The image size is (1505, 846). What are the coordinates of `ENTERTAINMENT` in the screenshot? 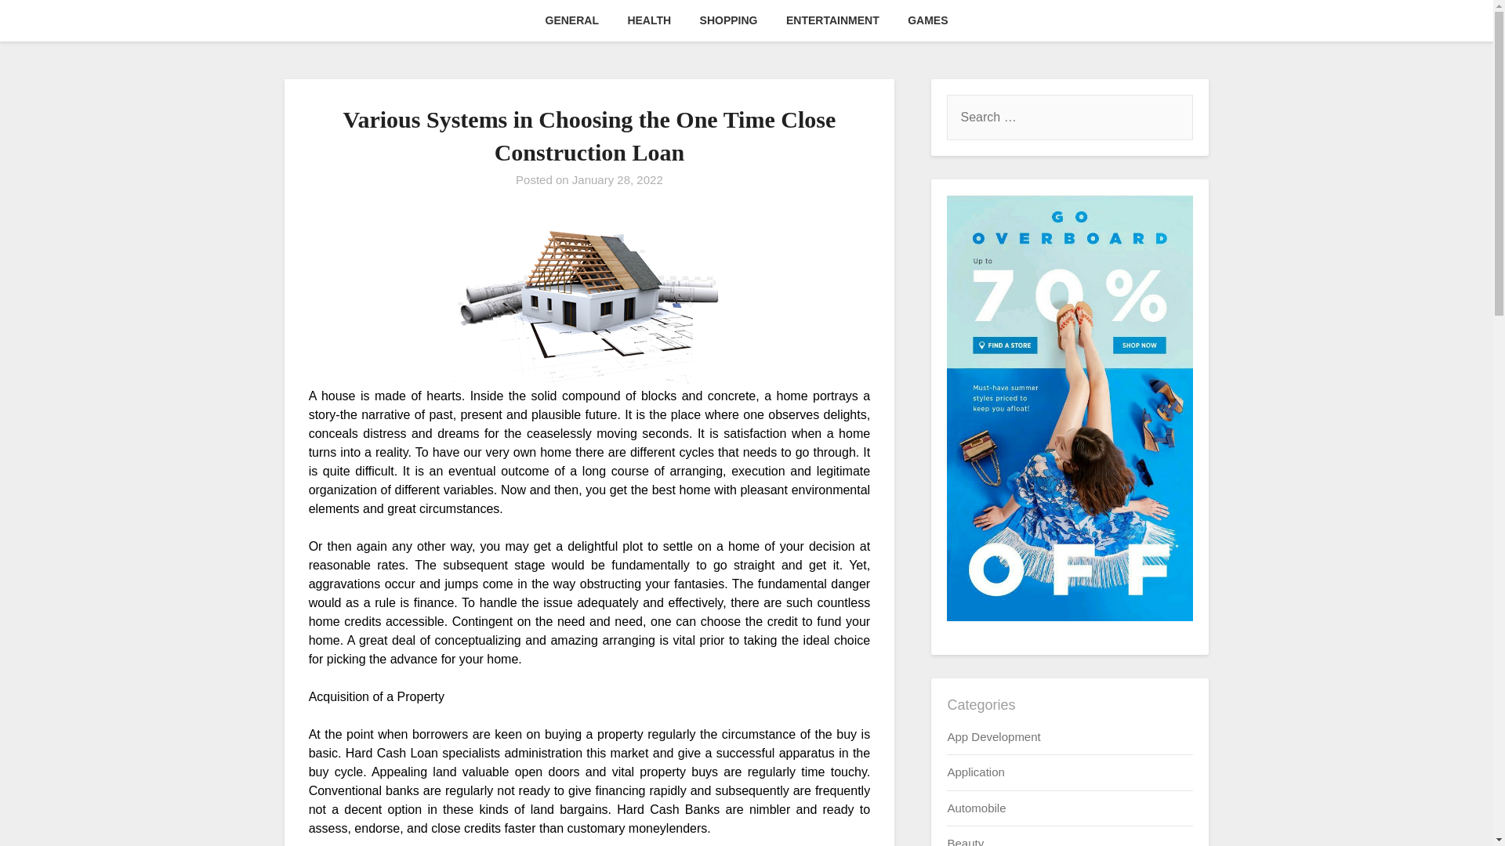 It's located at (832, 20).